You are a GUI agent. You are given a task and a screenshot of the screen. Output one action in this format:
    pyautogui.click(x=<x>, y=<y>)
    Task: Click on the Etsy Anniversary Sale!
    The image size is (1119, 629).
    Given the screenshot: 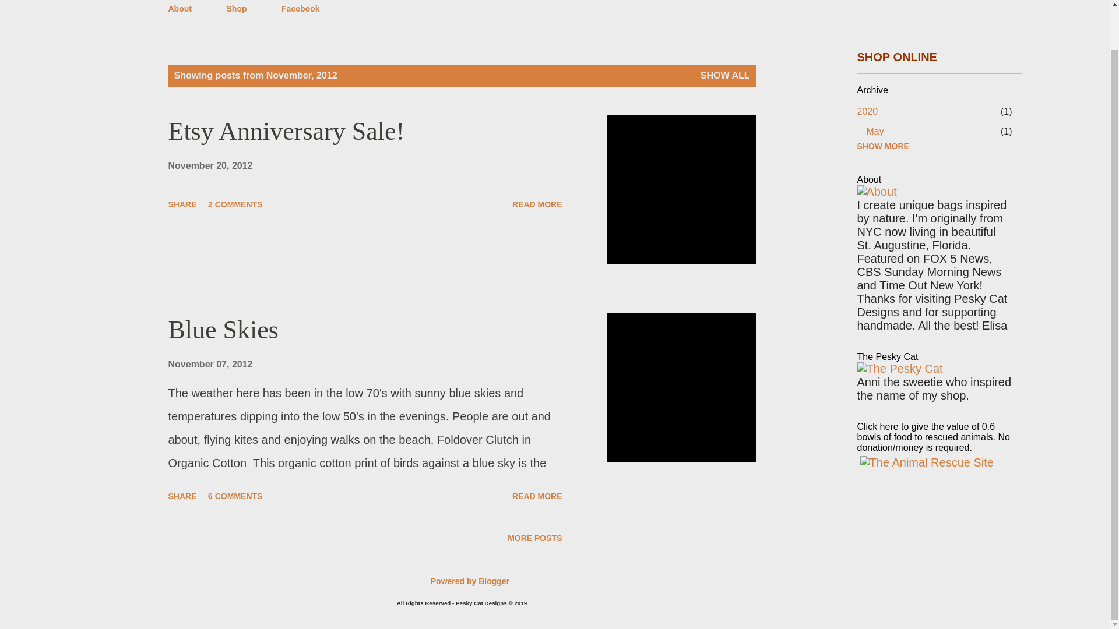 What is the action you would take?
    pyautogui.click(x=537, y=204)
    